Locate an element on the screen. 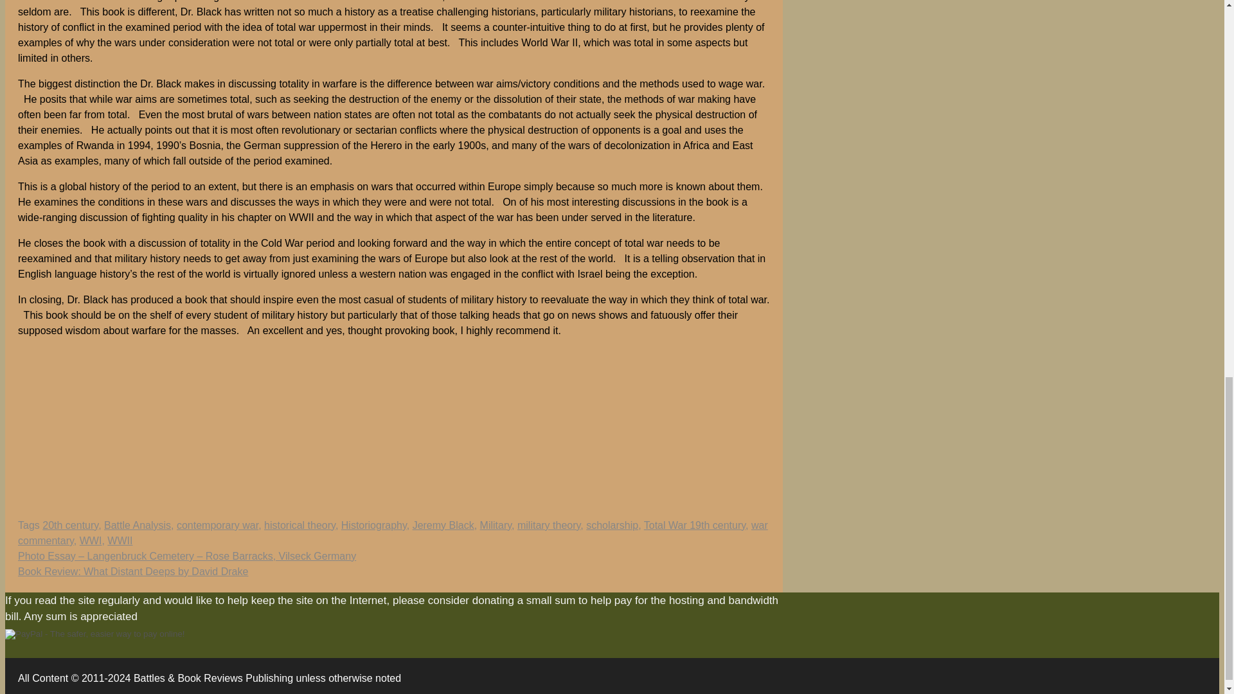  Battle Analysis is located at coordinates (138, 525).